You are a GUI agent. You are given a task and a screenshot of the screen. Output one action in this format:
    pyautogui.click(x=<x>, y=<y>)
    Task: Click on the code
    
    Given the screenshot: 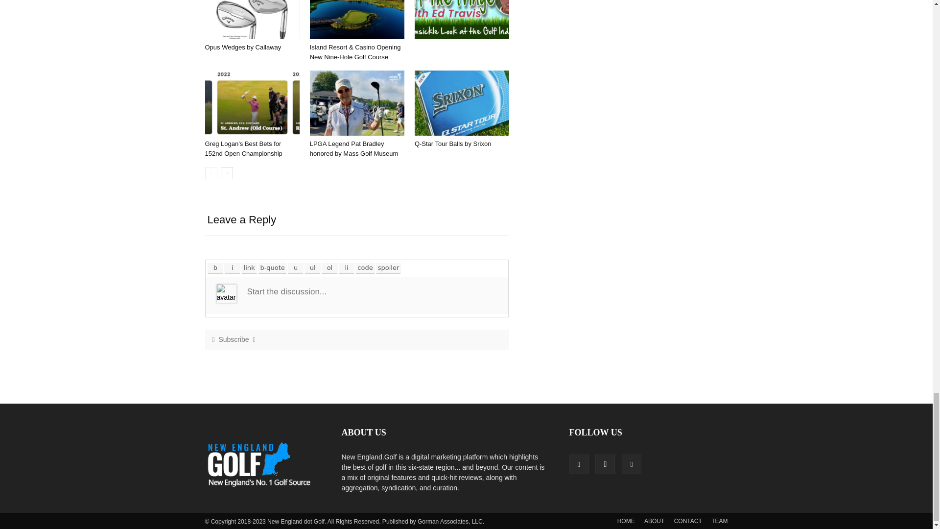 What is the action you would take?
    pyautogui.click(x=365, y=267)
    